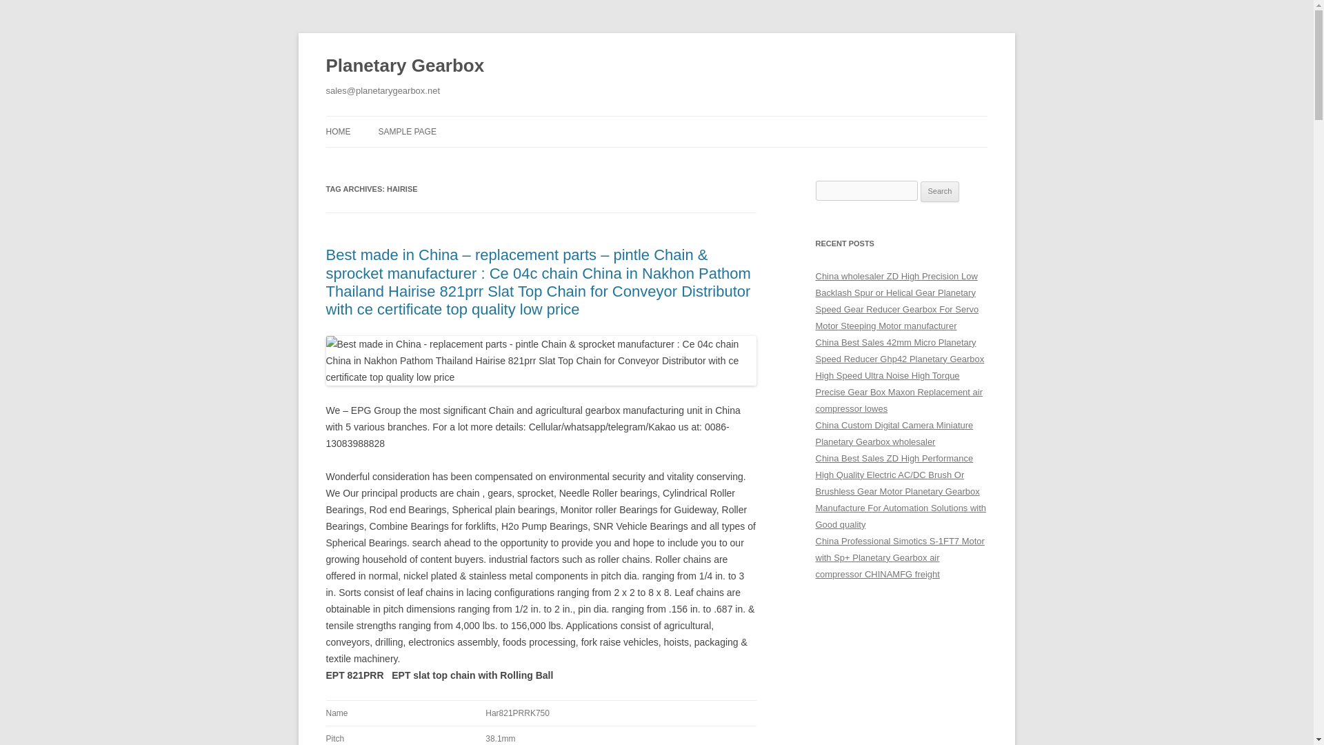  I want to click on Search, so click(940, 192).